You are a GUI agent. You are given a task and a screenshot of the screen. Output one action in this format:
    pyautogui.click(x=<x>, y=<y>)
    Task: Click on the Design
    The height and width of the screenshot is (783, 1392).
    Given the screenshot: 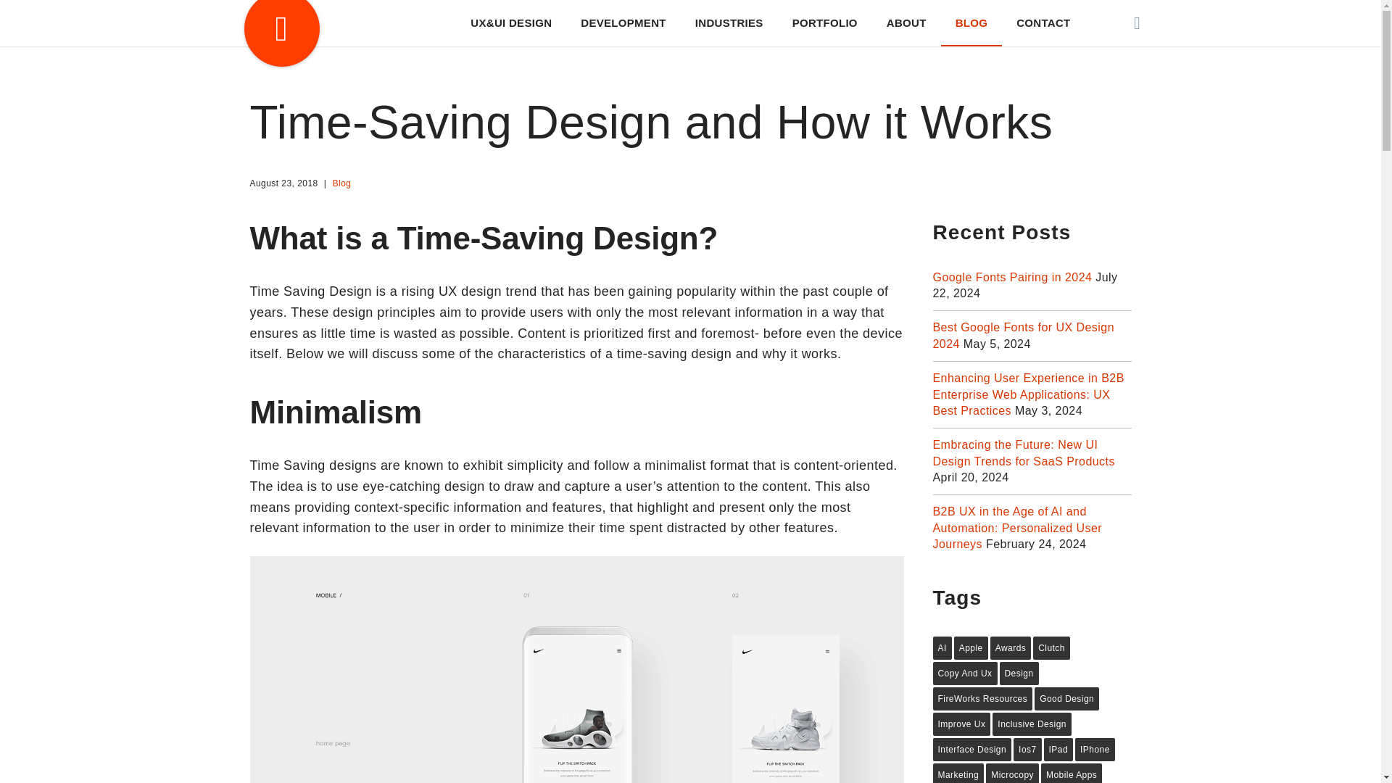 What is the action you would take?
    pyautogui.click(x=1019, y=673)
    